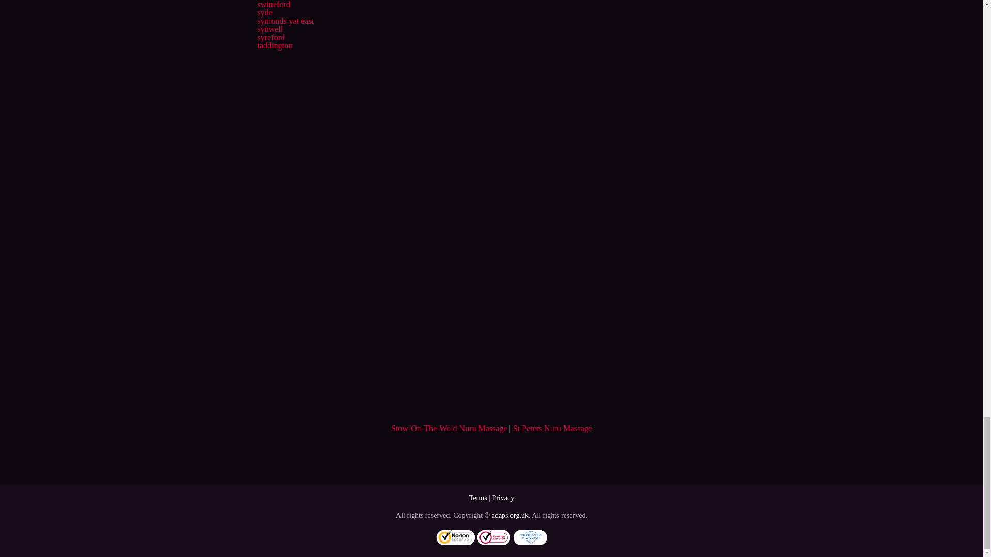 The width and height of the screenshot is (991, 557). Describe the element at coordinates (478, 498) in the screenshot. I see `Terms` at that location.